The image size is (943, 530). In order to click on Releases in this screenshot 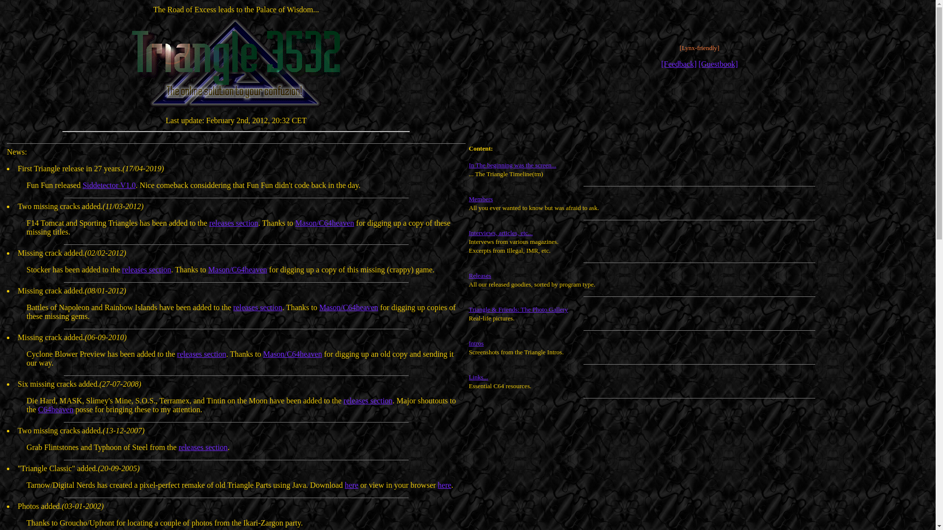, I will do `click(479, 275)`.